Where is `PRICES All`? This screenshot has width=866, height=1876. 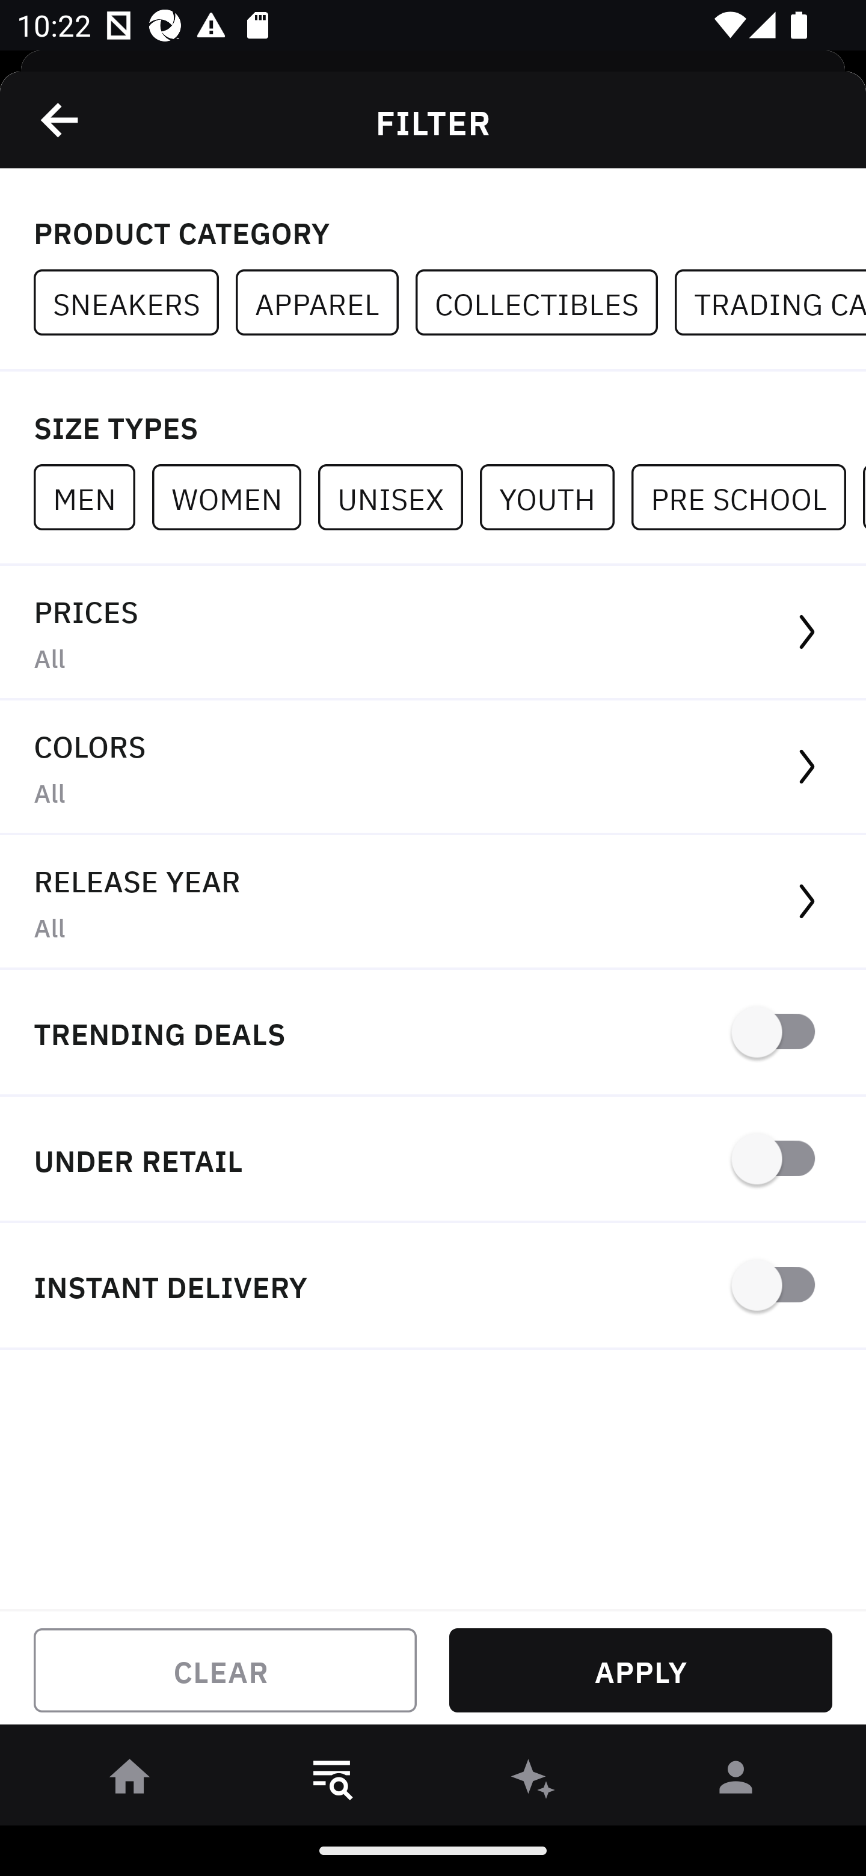 PRICES All is located at coordinates (433, 633).